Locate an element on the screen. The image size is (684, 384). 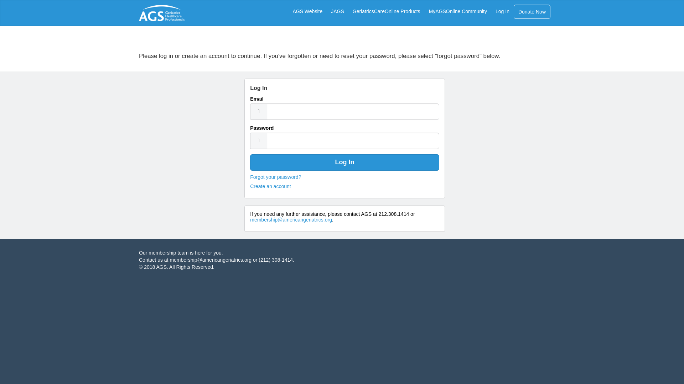
GeriatricsCareOnline Products is located at coordinates (386, 11).